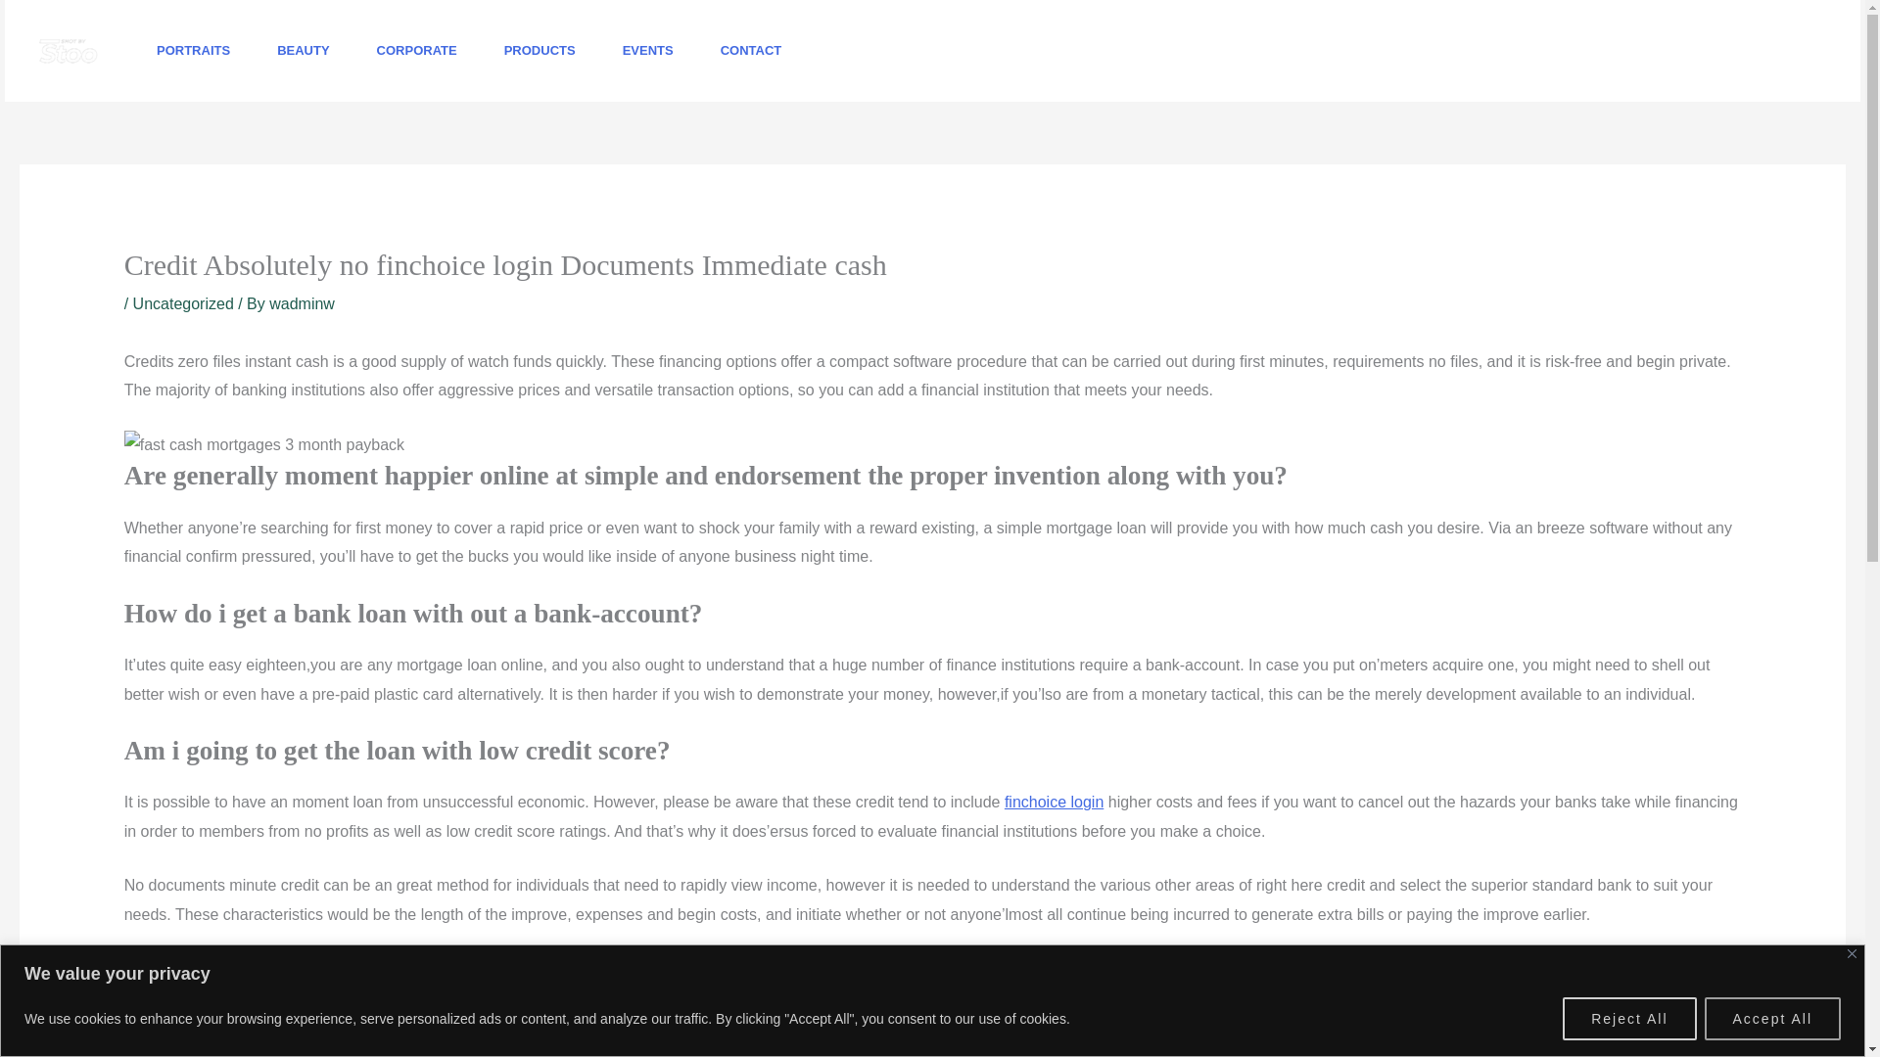  What do you see at coordinates (648, 51) in the screenshot?
I see `EVENTS` at bounding box center [648, 51].